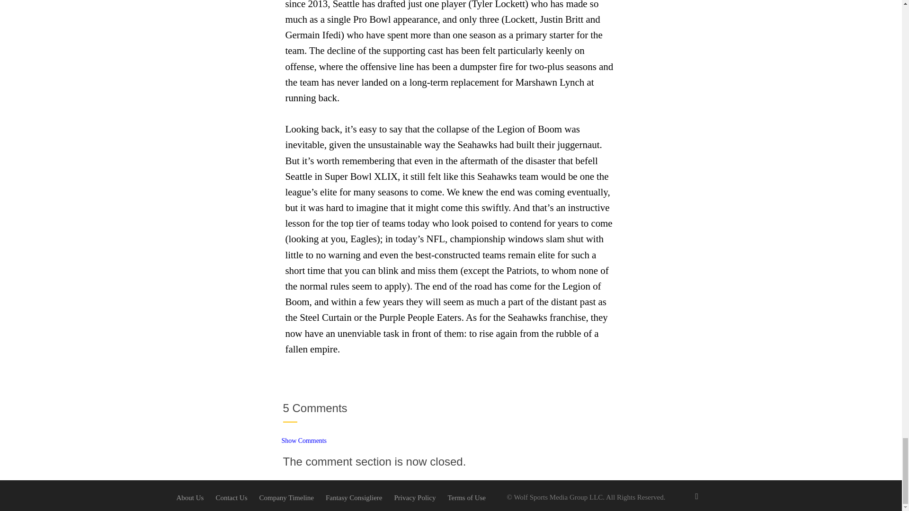 The height and width of the screenshot is (511, 909). What do you see at coordinates (286, 498) in the screenshot?
I see `Company Timeline` at bounding box center [286, 498].